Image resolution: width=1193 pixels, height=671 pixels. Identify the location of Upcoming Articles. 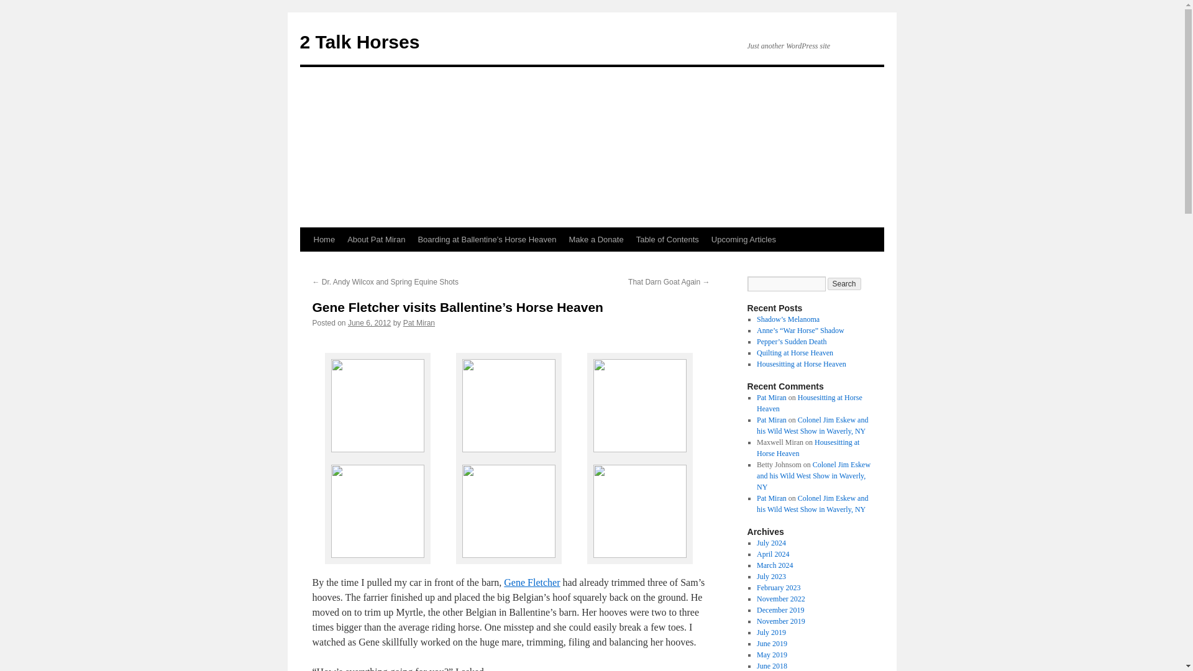
(743, 240).